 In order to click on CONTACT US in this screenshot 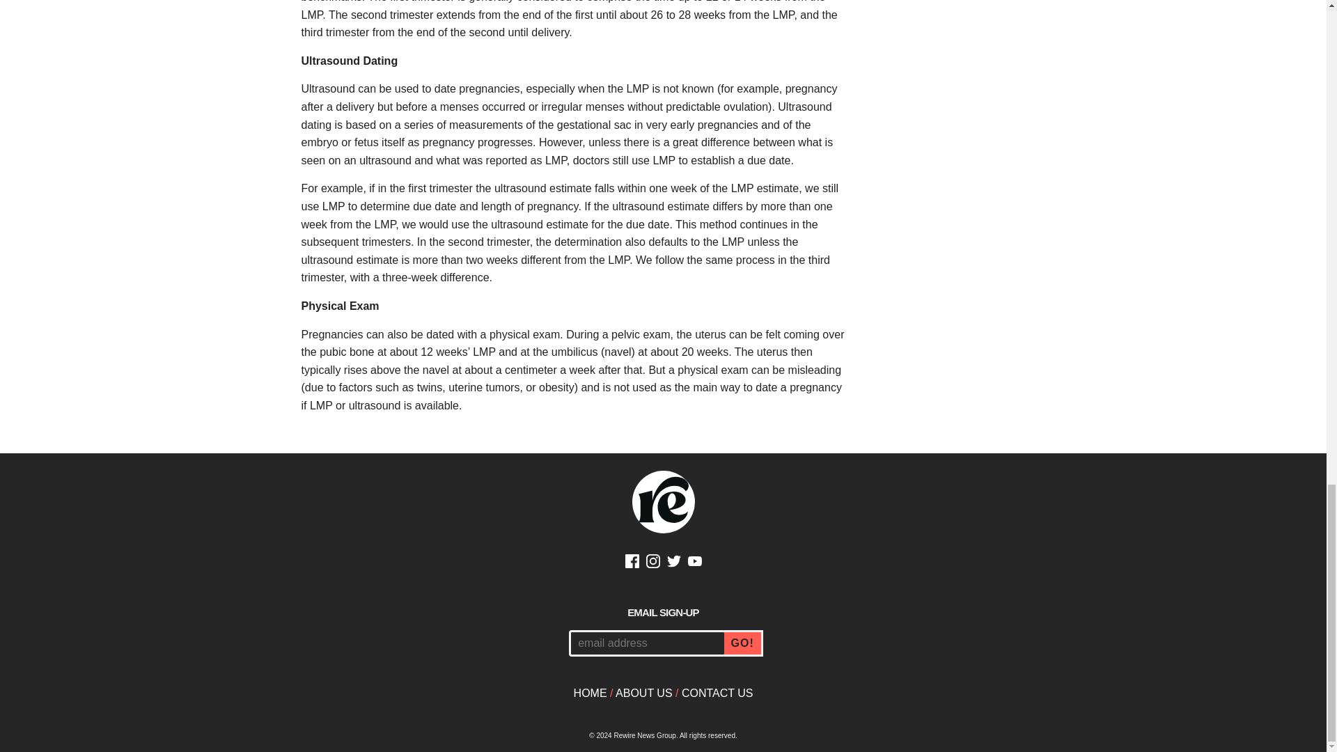, I will do `click(717, 694)`.